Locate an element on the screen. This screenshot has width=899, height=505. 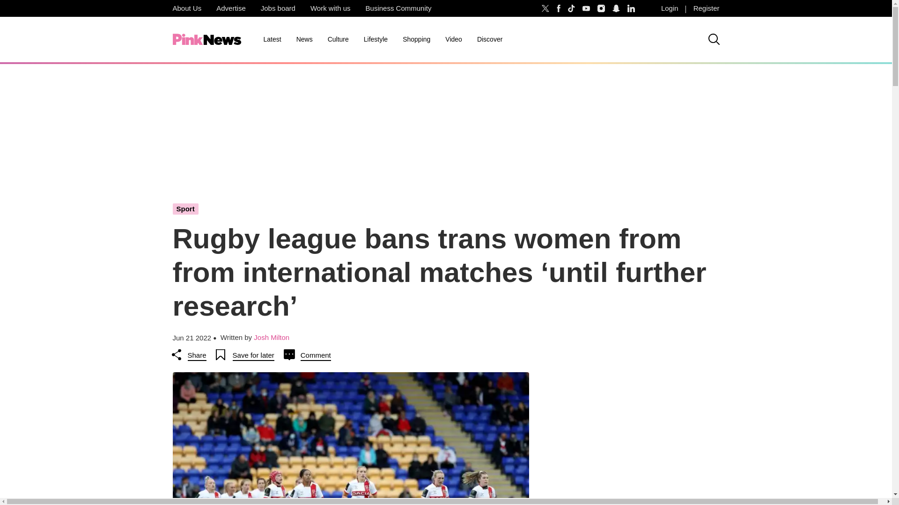
Login is located at coordinates (670, 8).